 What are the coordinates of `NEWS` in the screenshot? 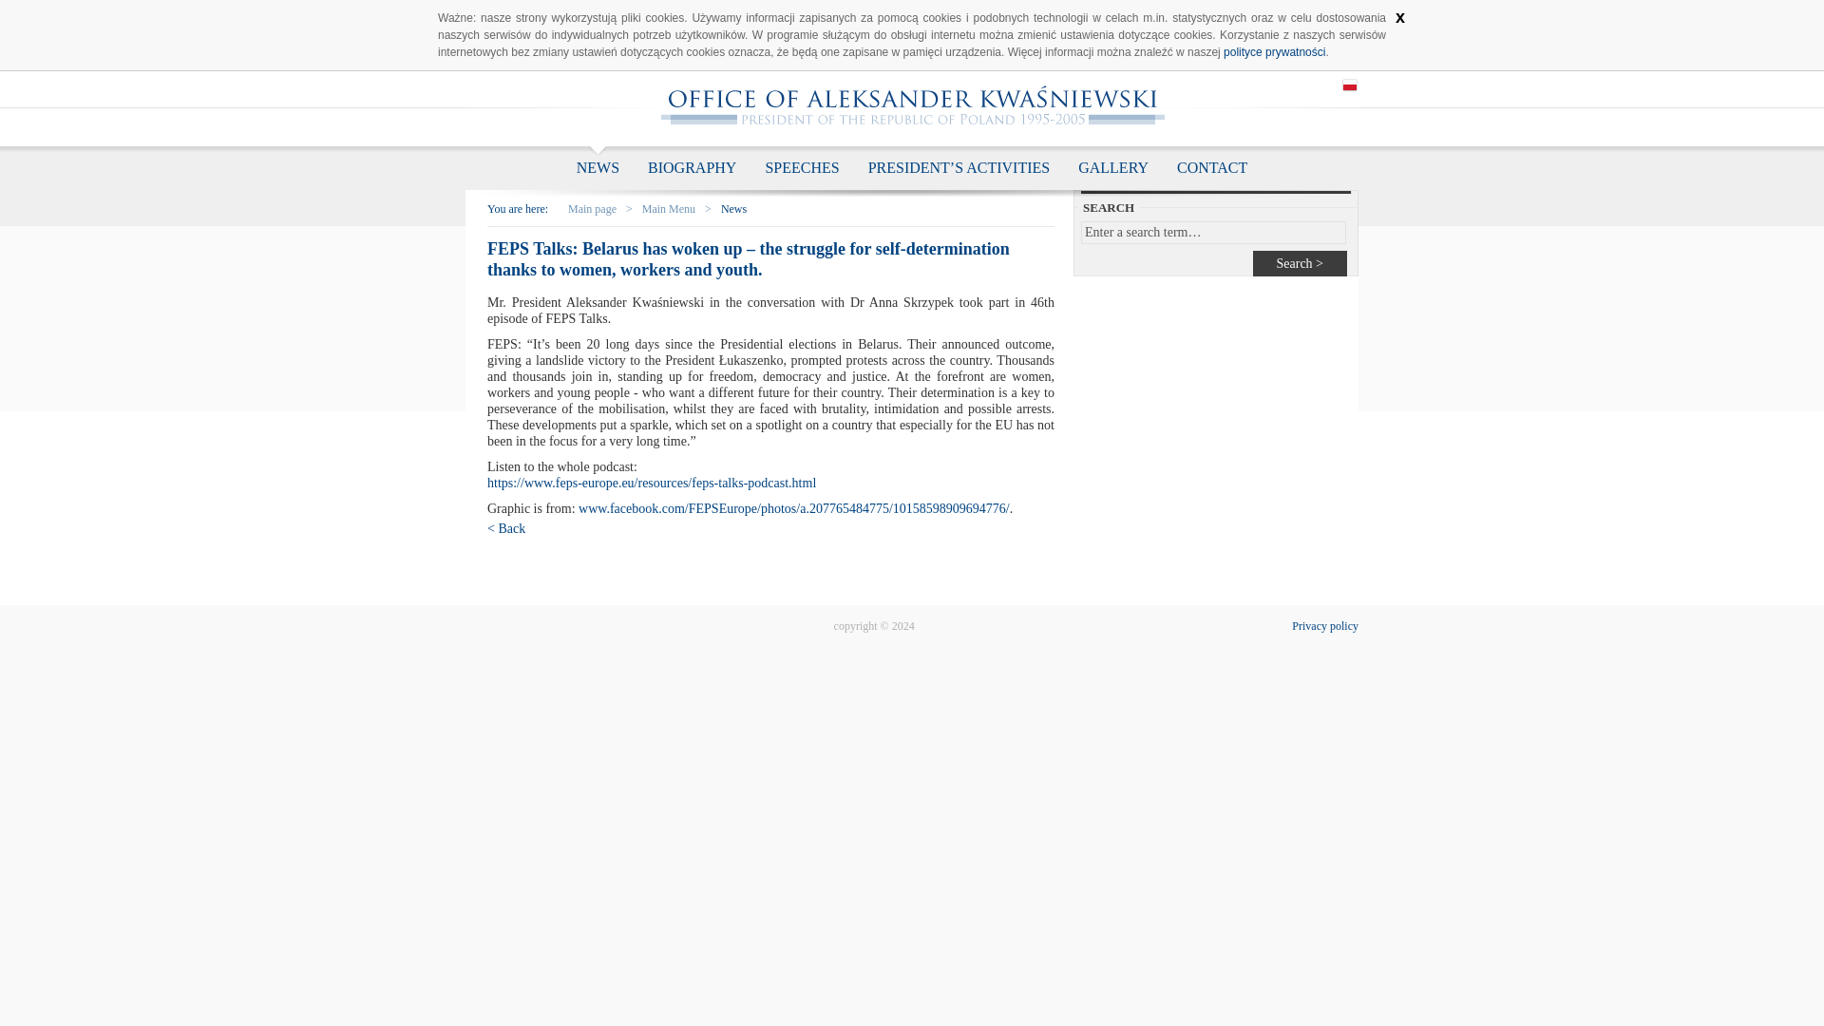 It's located at (597, 167).